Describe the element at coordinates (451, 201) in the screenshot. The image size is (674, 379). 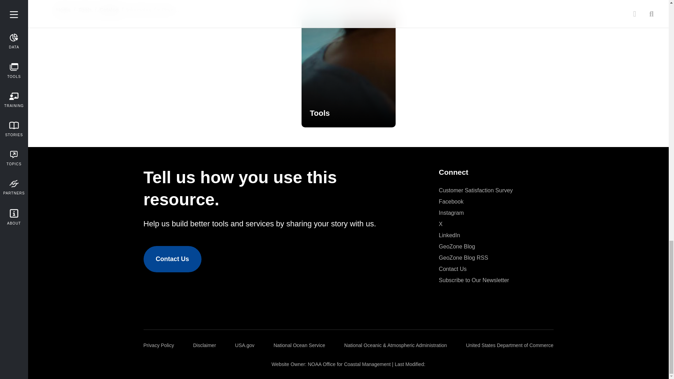
I see `Facebook` at that location.